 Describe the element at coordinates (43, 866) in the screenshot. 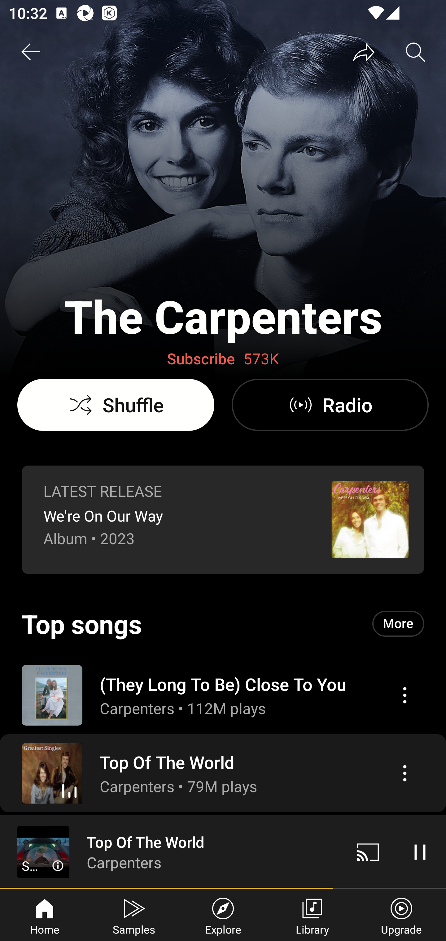

I see `Sponsored · 2 of 2 · 0:08` at that location.